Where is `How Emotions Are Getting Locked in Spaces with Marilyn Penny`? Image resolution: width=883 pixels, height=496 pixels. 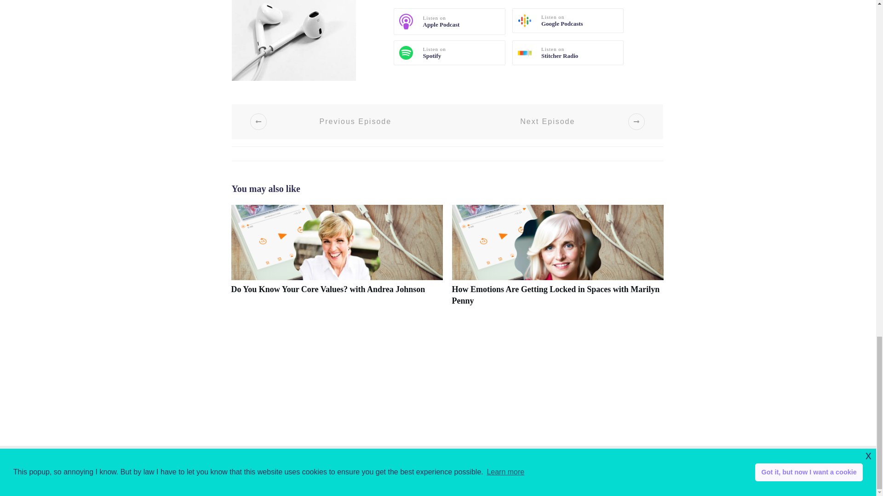 How Emotions Are Getting Locked in Spaces with Marilyn Penny is located at coordinates (556, 295).